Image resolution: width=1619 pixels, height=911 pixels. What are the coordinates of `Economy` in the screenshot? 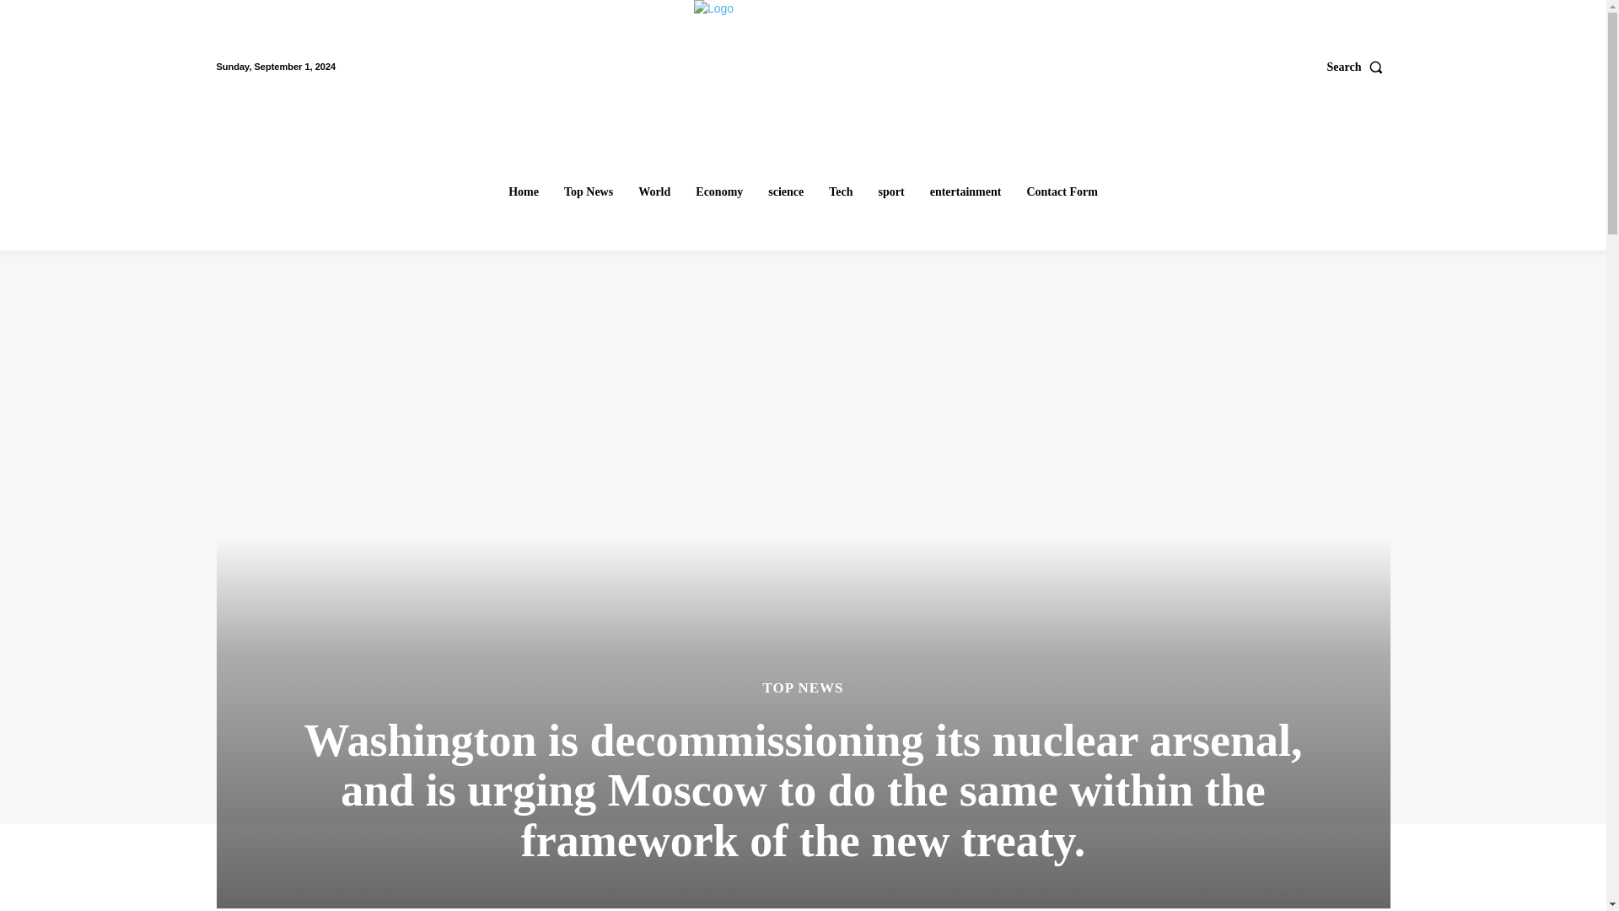 It's located at (718, 192).